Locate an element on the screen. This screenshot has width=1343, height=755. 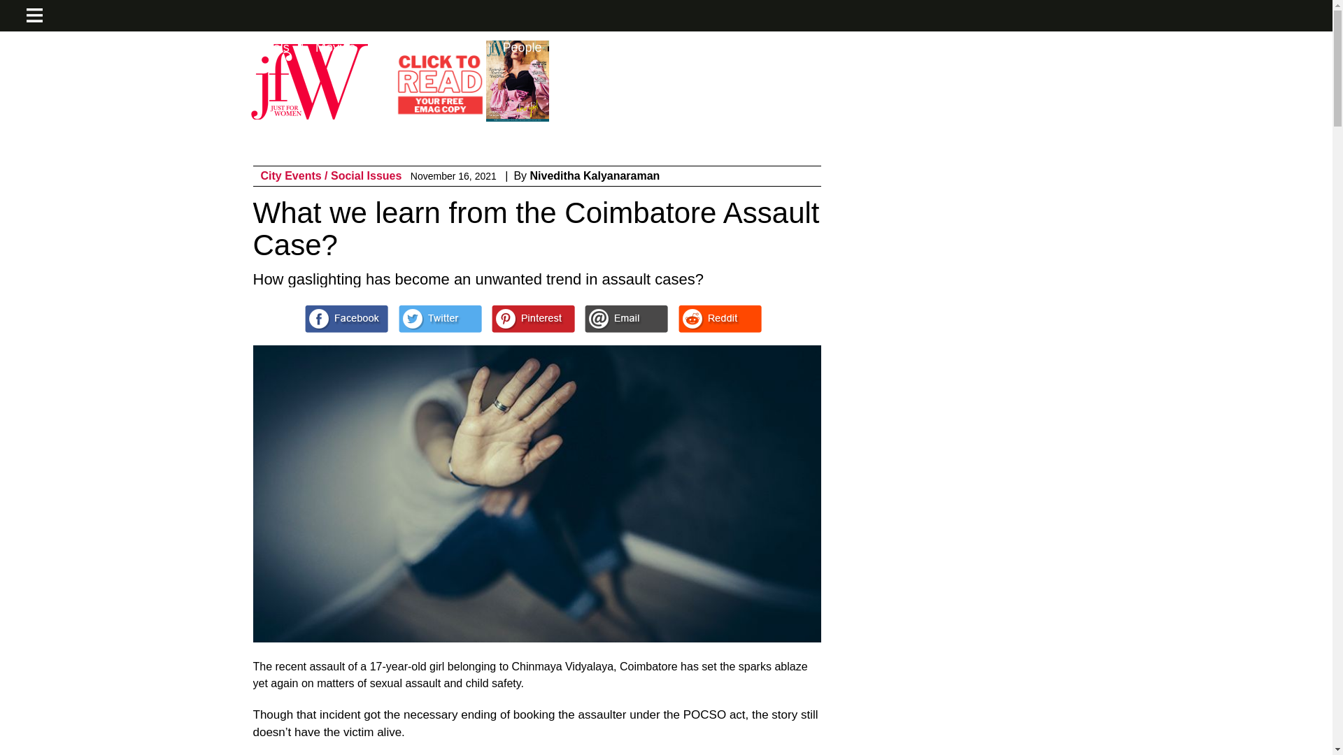
Share with Friend is located at coordinates (625, 319).